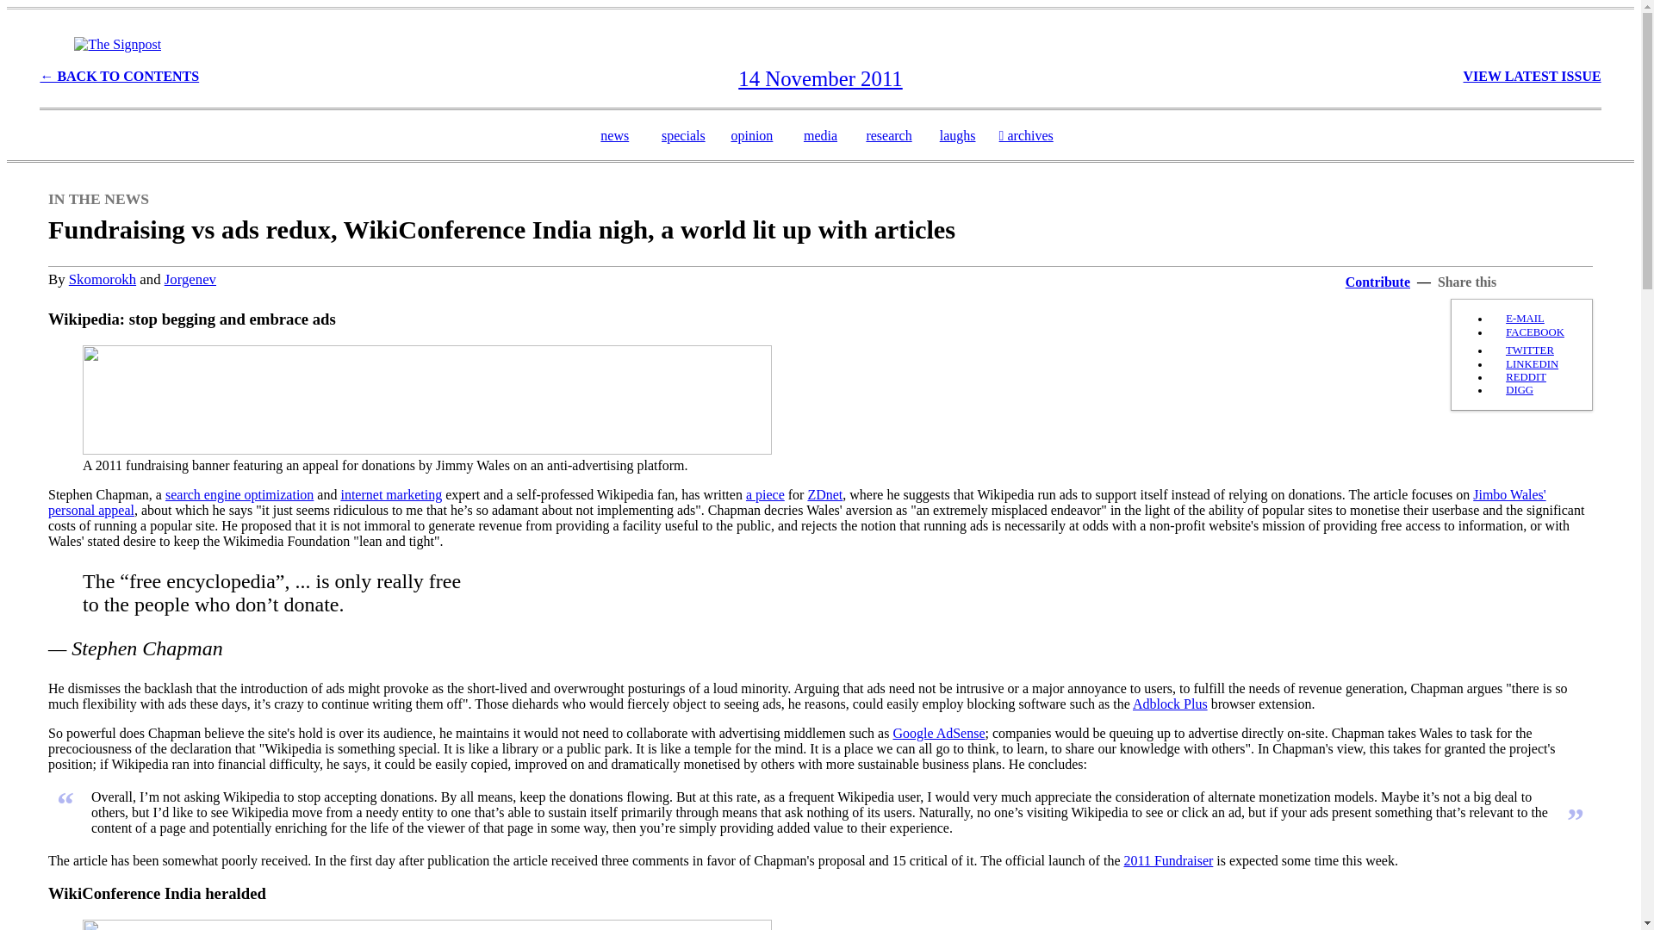 This screenshot has width=1654, height=930. What do you see at coordinates (1525, 318) in the screenshot?
I see `E-MAIL` at bounding box center [1525, 318].